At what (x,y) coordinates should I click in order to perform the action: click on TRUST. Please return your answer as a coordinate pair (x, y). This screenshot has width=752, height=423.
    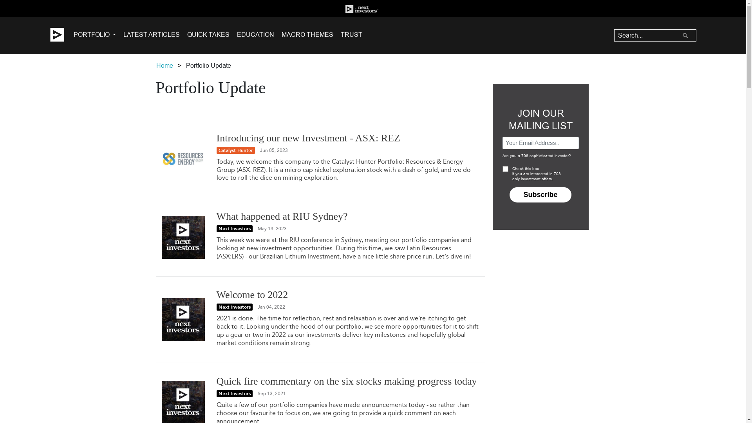
    Looking at the image, I should click on (352, 35).